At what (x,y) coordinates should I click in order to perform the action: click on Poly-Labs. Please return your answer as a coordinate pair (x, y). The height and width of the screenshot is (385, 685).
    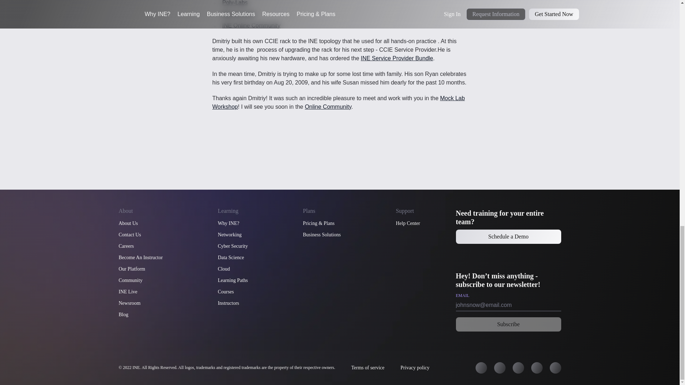
    Looking at the image, I should click on (235, 3).